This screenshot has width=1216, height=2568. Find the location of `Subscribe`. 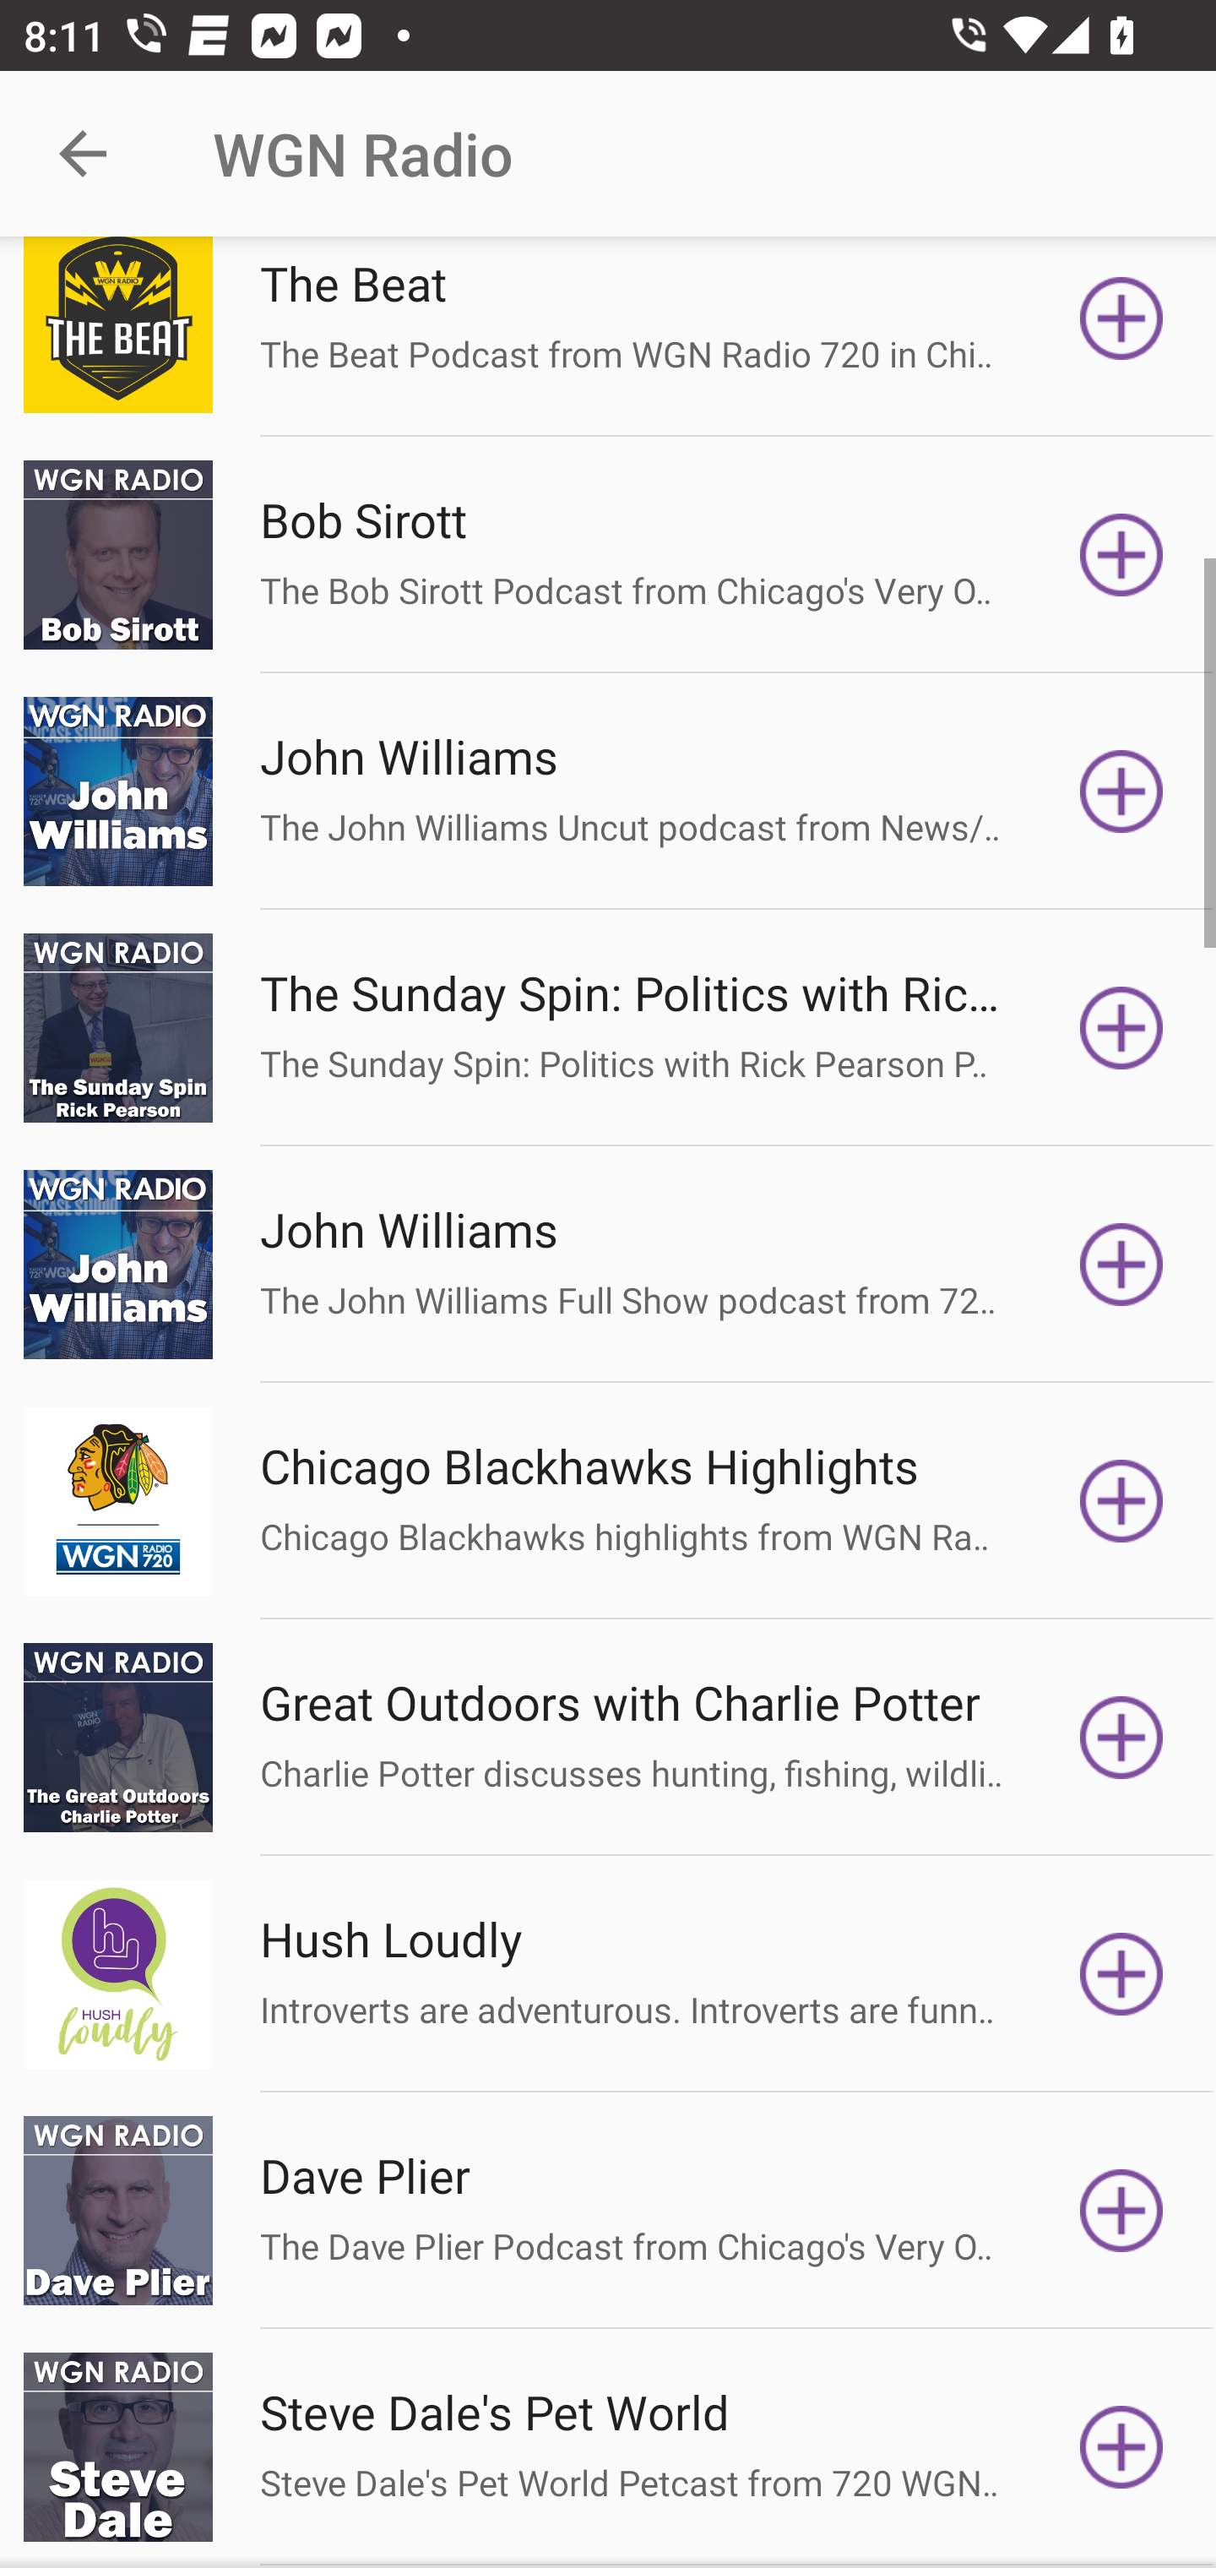

Subscribe is located at coordinates (1121, 554).